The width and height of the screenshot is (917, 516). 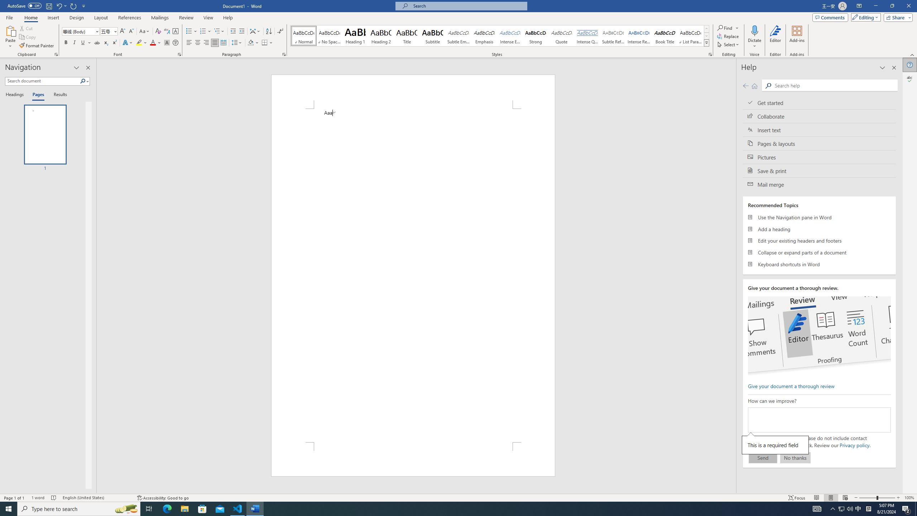 I want to click on Zoom 100%, so click(x=909, y=498).